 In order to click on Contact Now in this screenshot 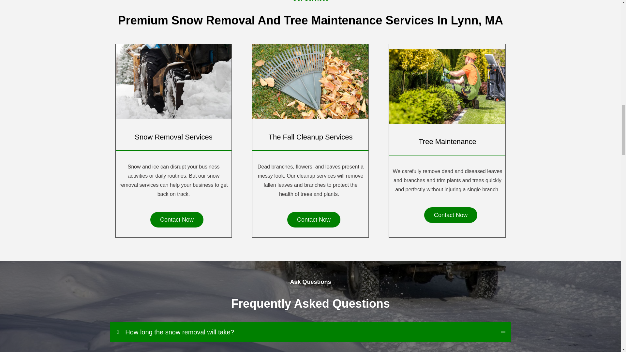, I will do `click(314, 220)`.